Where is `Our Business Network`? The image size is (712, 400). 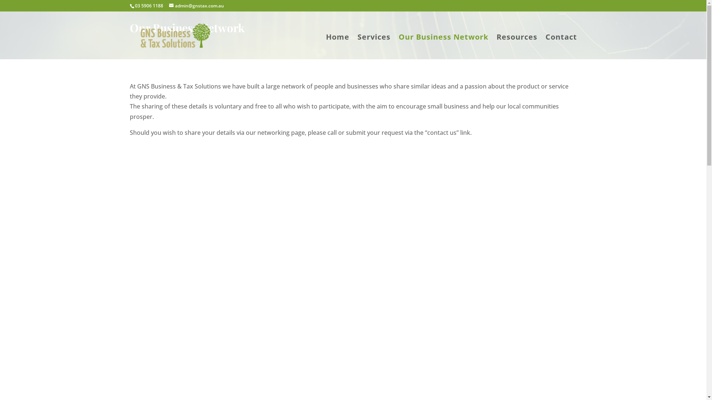
Our Business Network is located at coordinates (443, 46).